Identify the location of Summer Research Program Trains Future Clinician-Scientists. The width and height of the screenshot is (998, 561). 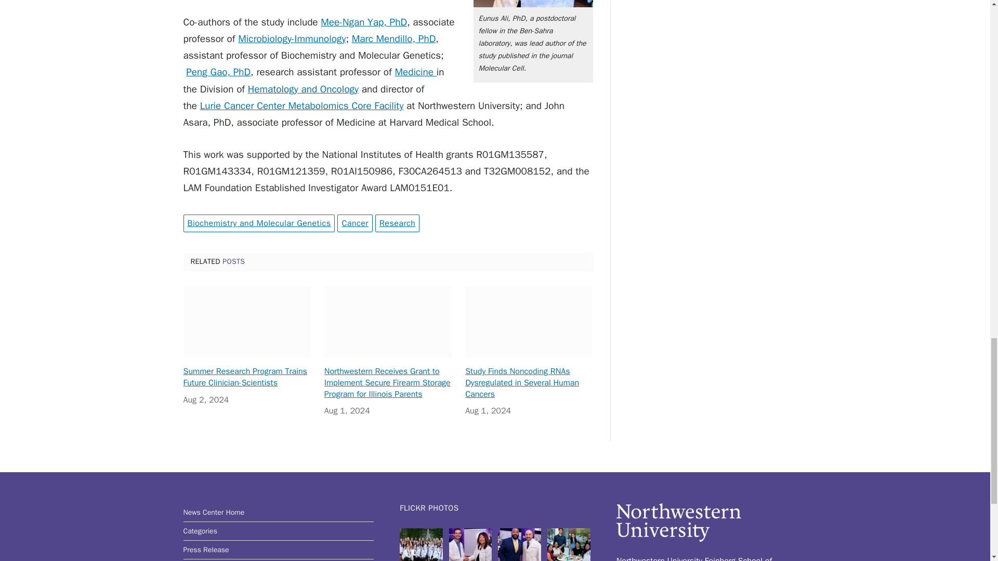
(246, 322).